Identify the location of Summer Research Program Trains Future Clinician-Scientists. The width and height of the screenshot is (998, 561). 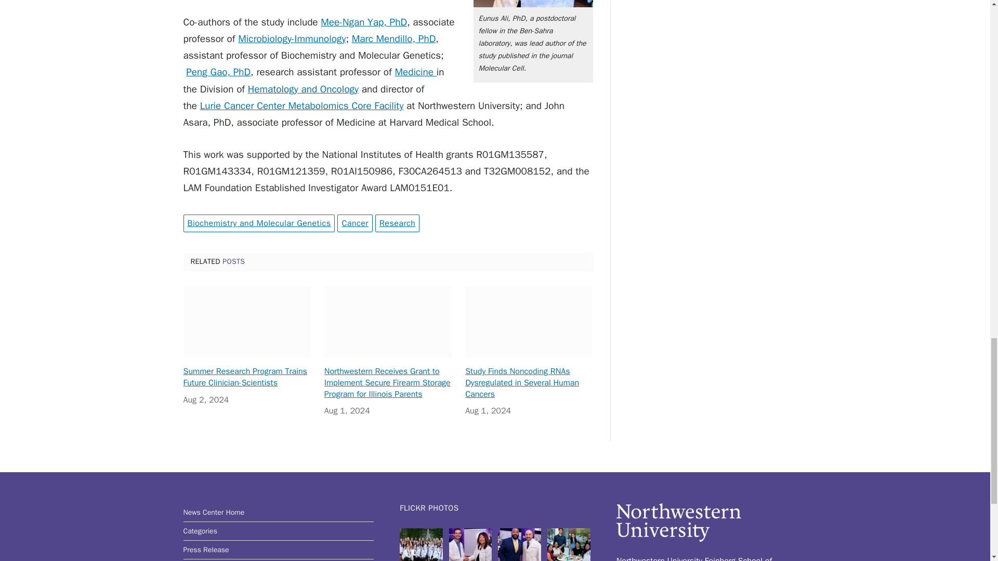
(246, 322).